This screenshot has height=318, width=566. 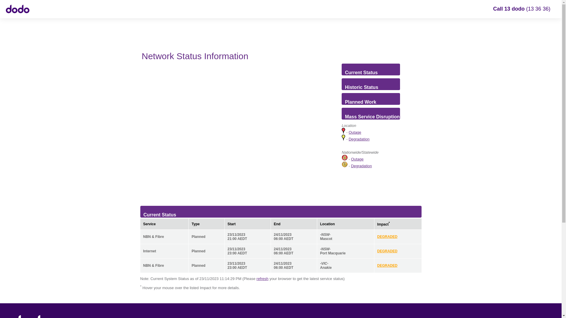 I want to click on Outage, so click(x=355, y=132).